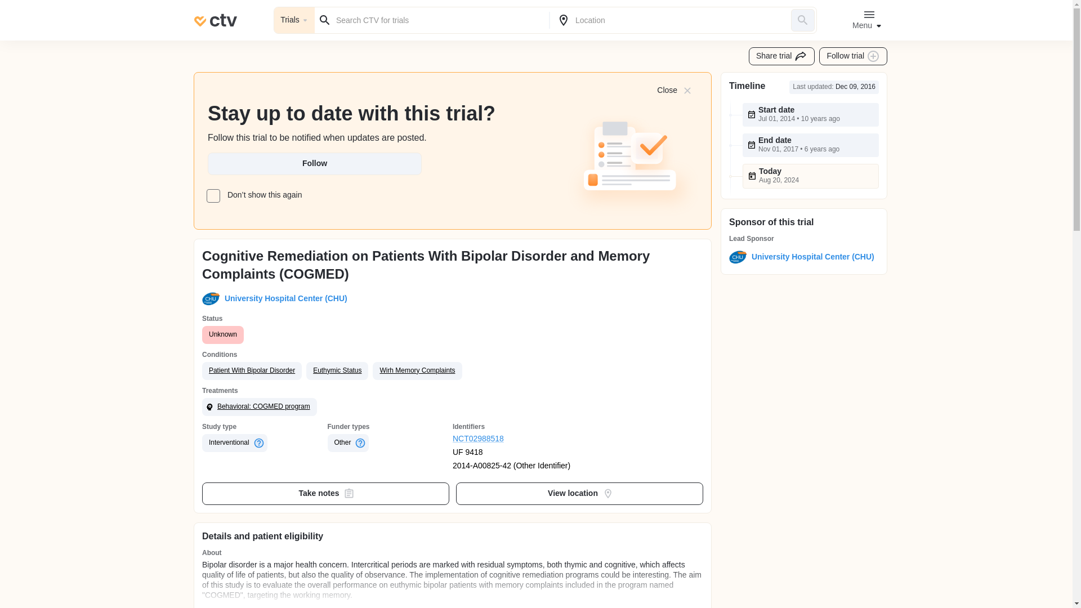  Describe the element at coordinates (325, 494) in the screenshot. I see `Take notes` at that location.